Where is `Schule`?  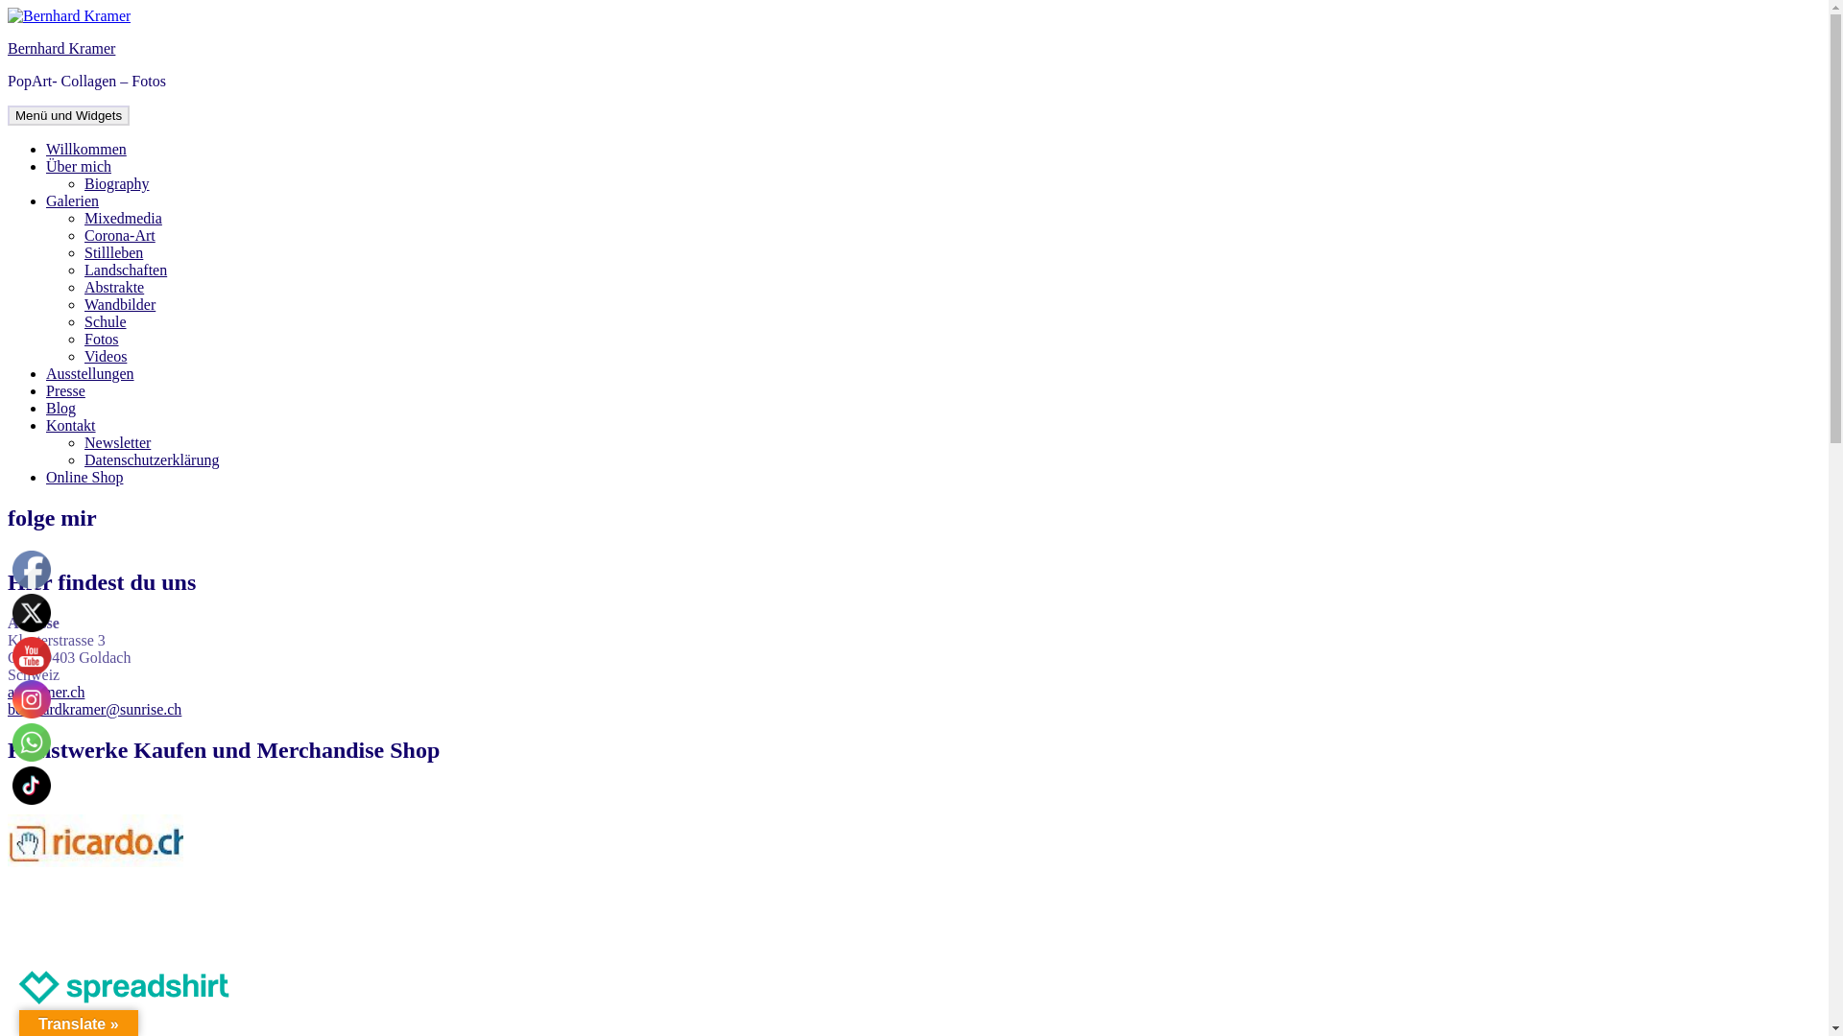 Schule is located at coordinates (106, 322).